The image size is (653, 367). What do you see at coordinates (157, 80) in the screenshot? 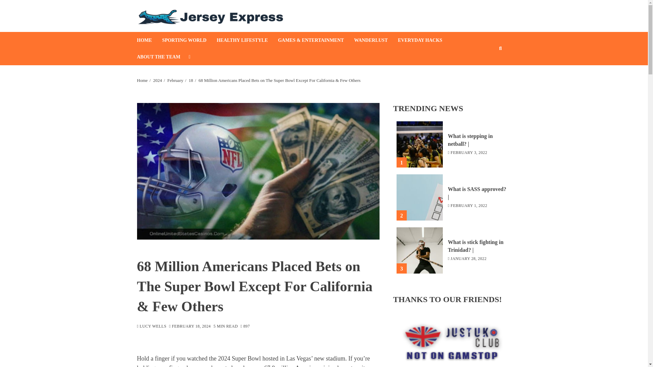
I see `2024` at bounding box center [157, 80].